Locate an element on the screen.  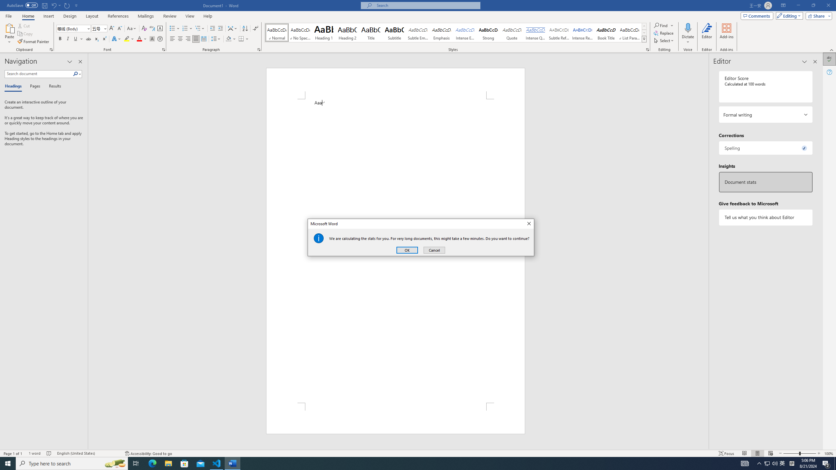
File Explorer is located at coordinates (407, 250).